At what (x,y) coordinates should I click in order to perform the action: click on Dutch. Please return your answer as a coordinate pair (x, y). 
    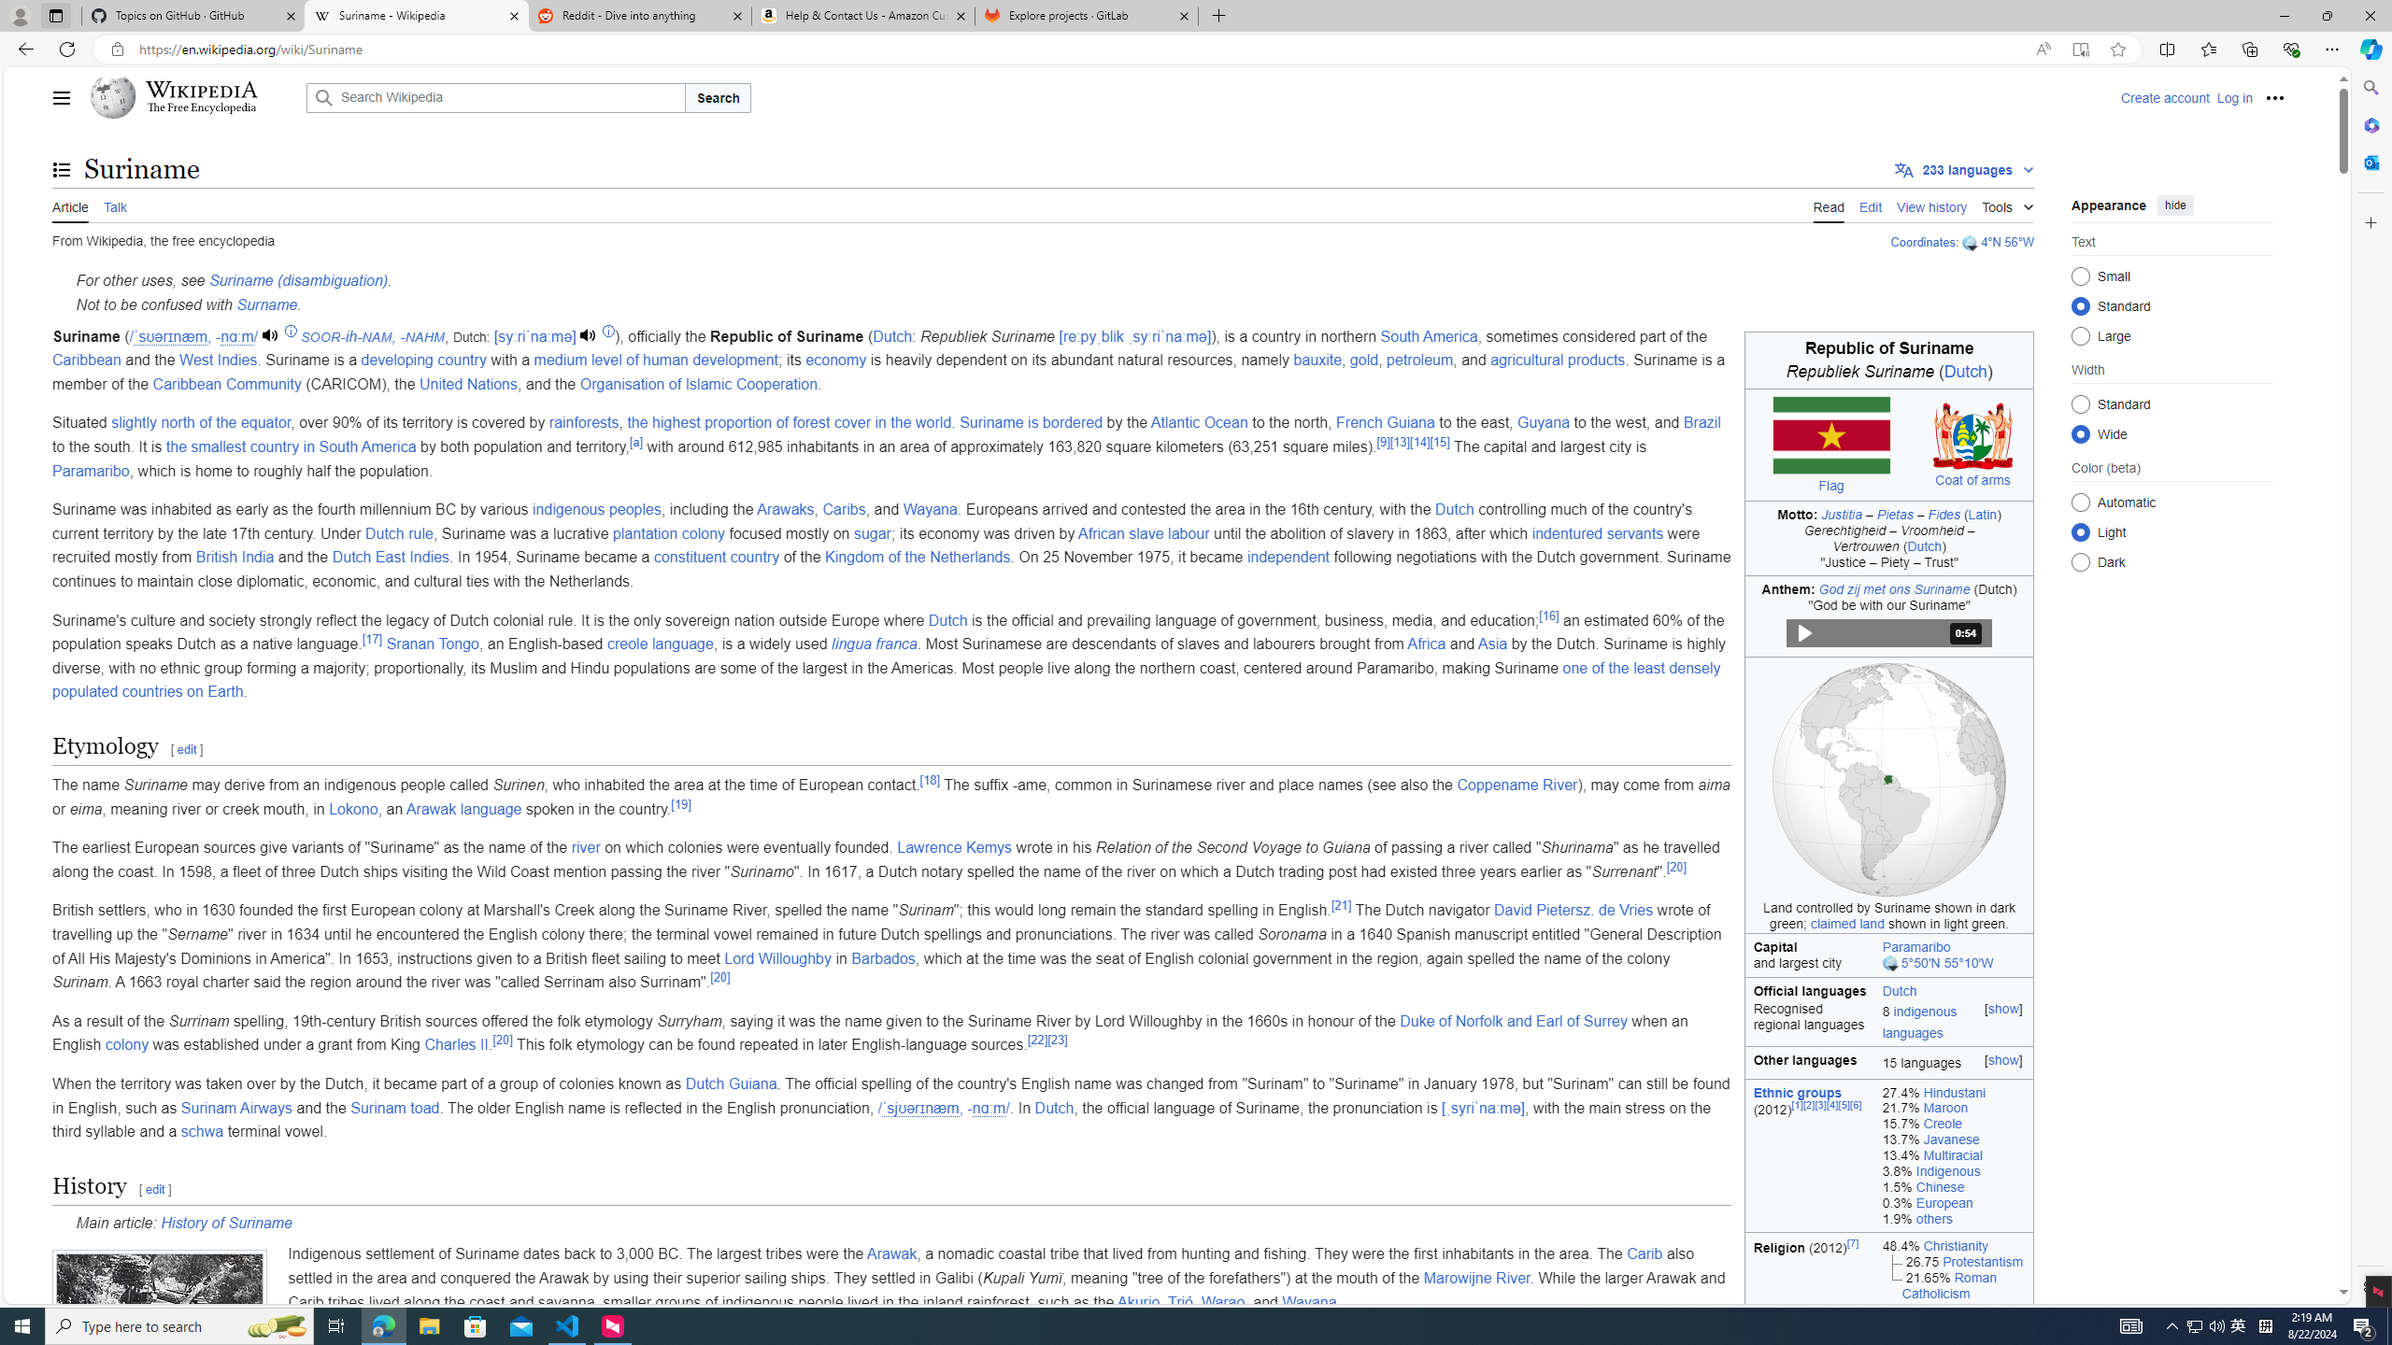
    Looking at the image, I should click on (1053, 1108).